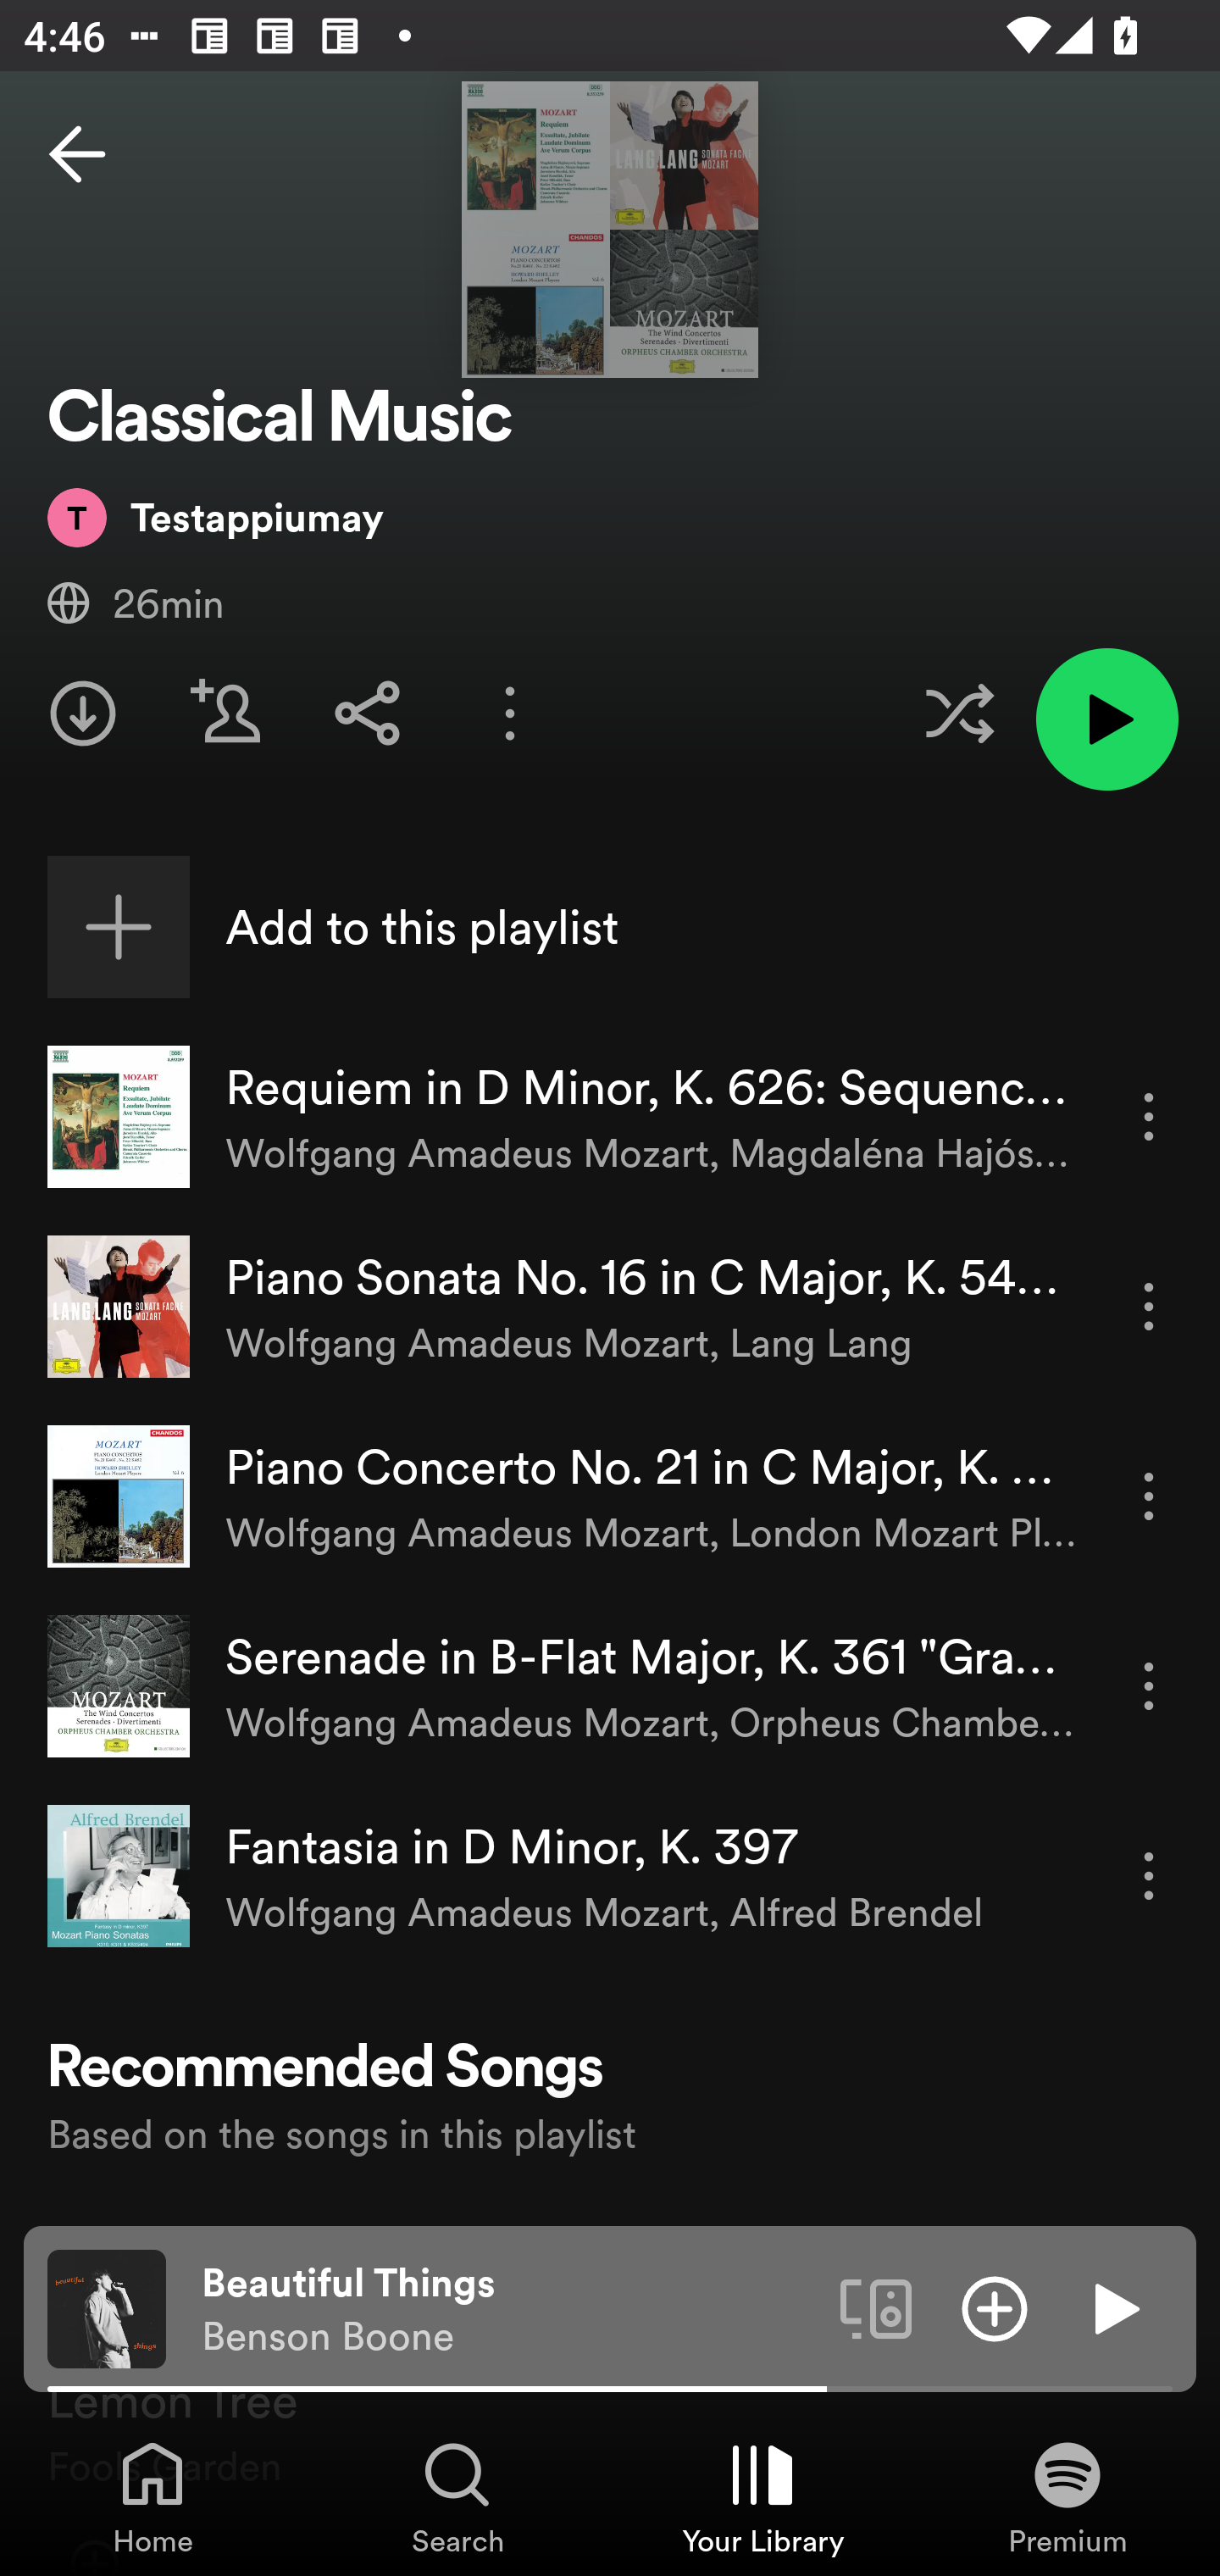  Describe the element at coordinates (77, 154) in the screenshot. I see `Back` at that location.